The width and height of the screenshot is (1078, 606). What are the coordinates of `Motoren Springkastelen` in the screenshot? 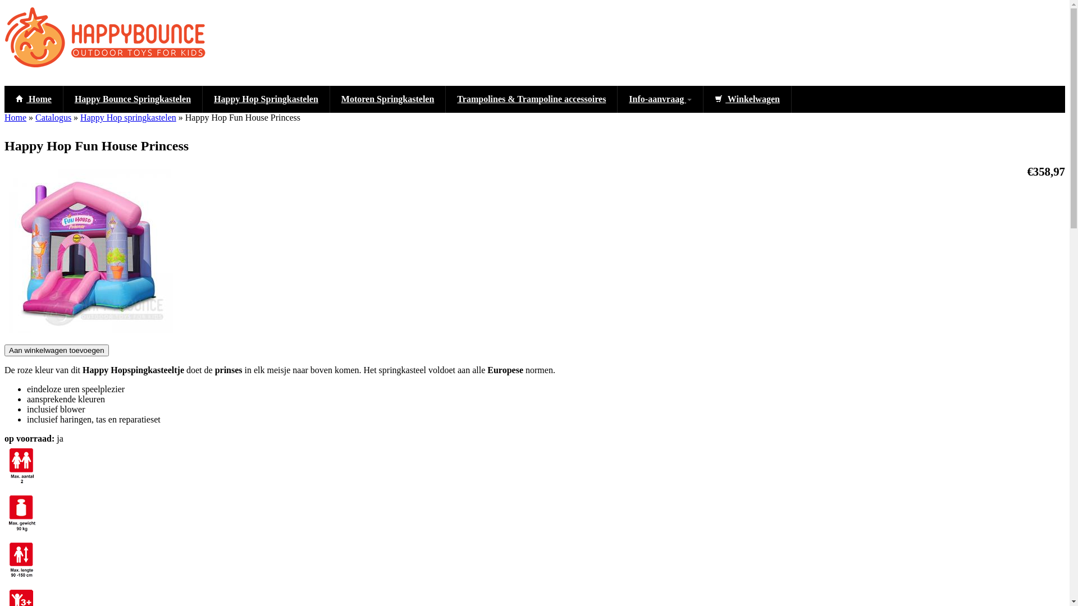 It's located at (388, 99).